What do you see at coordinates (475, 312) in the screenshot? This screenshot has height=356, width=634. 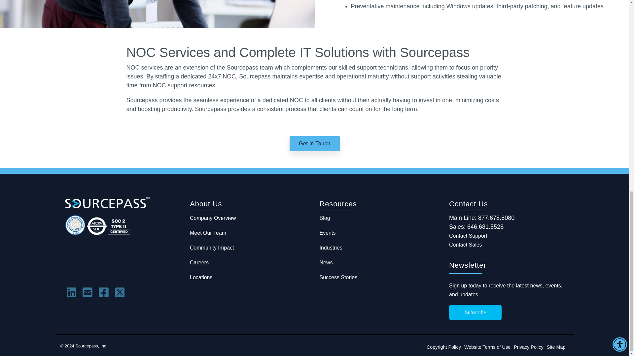 I see `Subscribe` at bounding box center [475, 312].